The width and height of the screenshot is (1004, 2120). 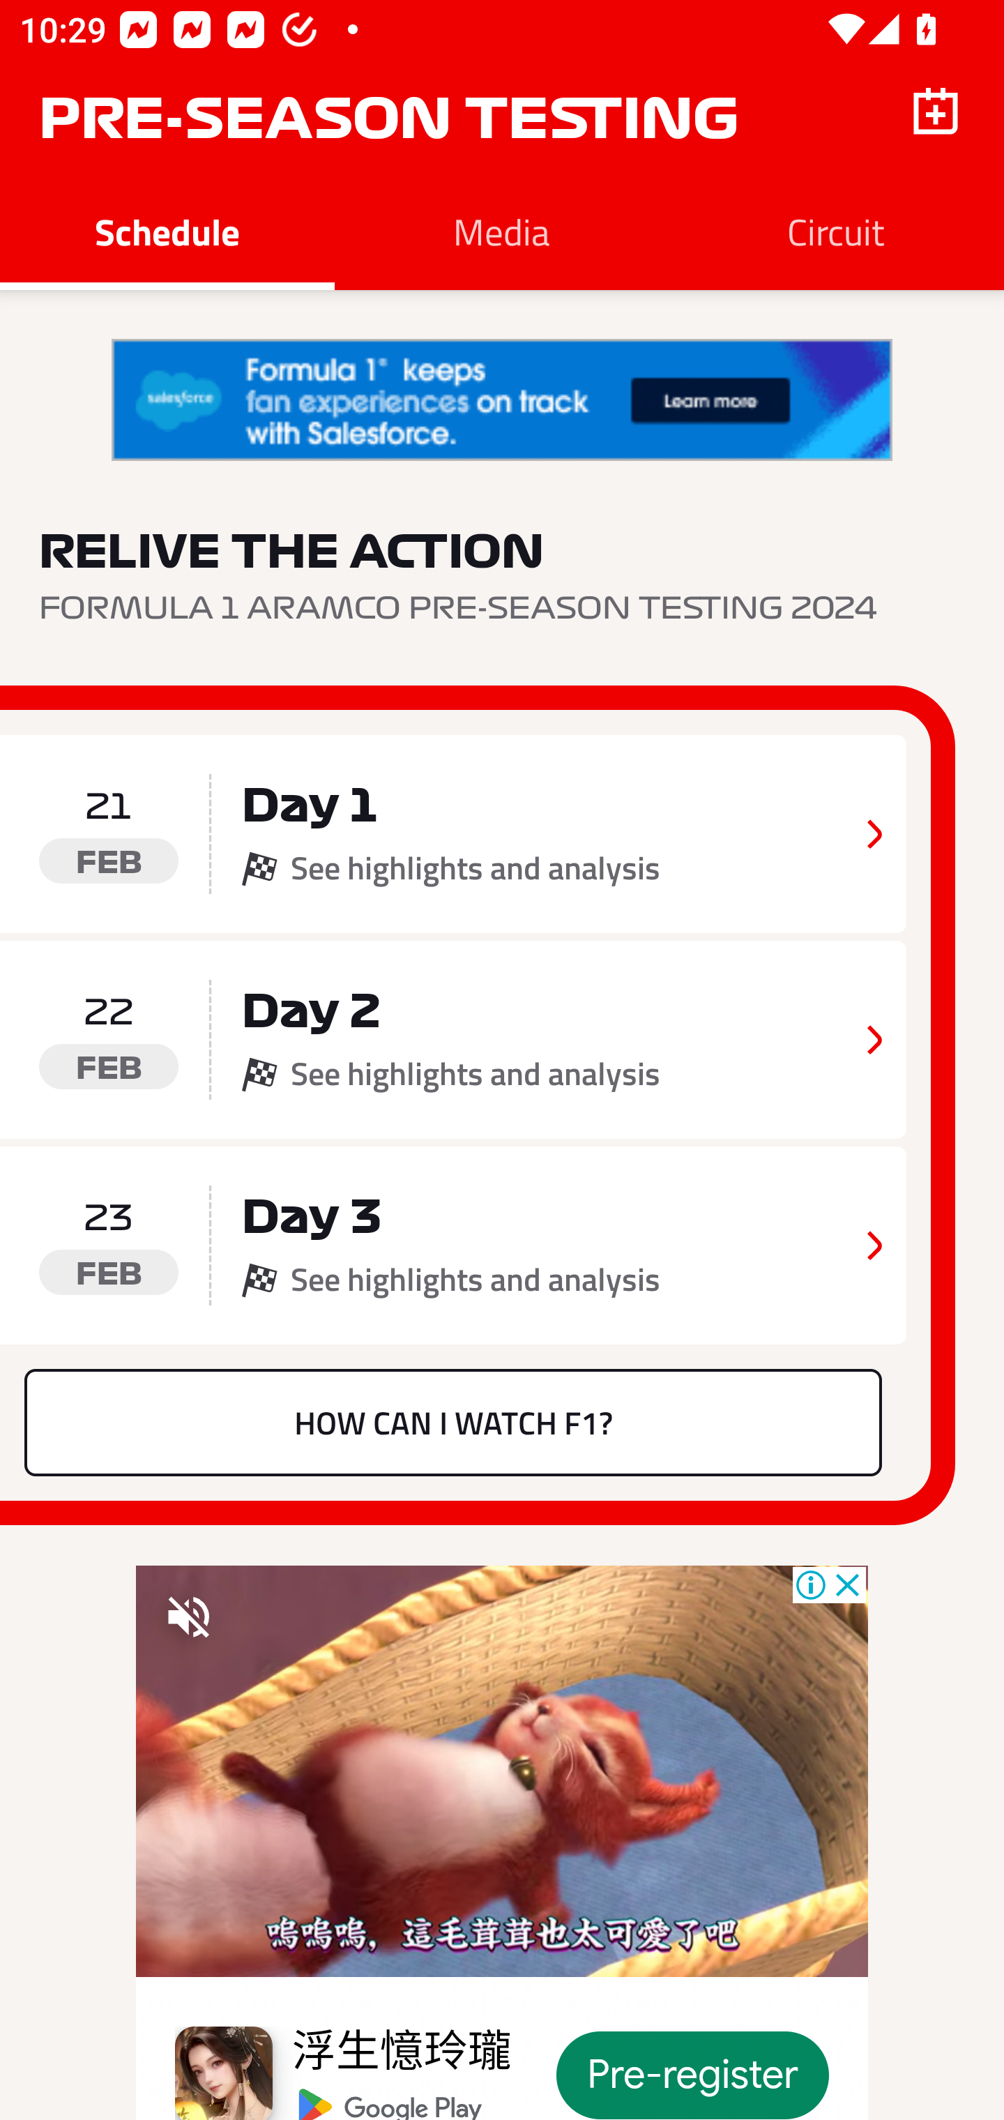 I want to click on Circuit, so click(x=837, y=232).